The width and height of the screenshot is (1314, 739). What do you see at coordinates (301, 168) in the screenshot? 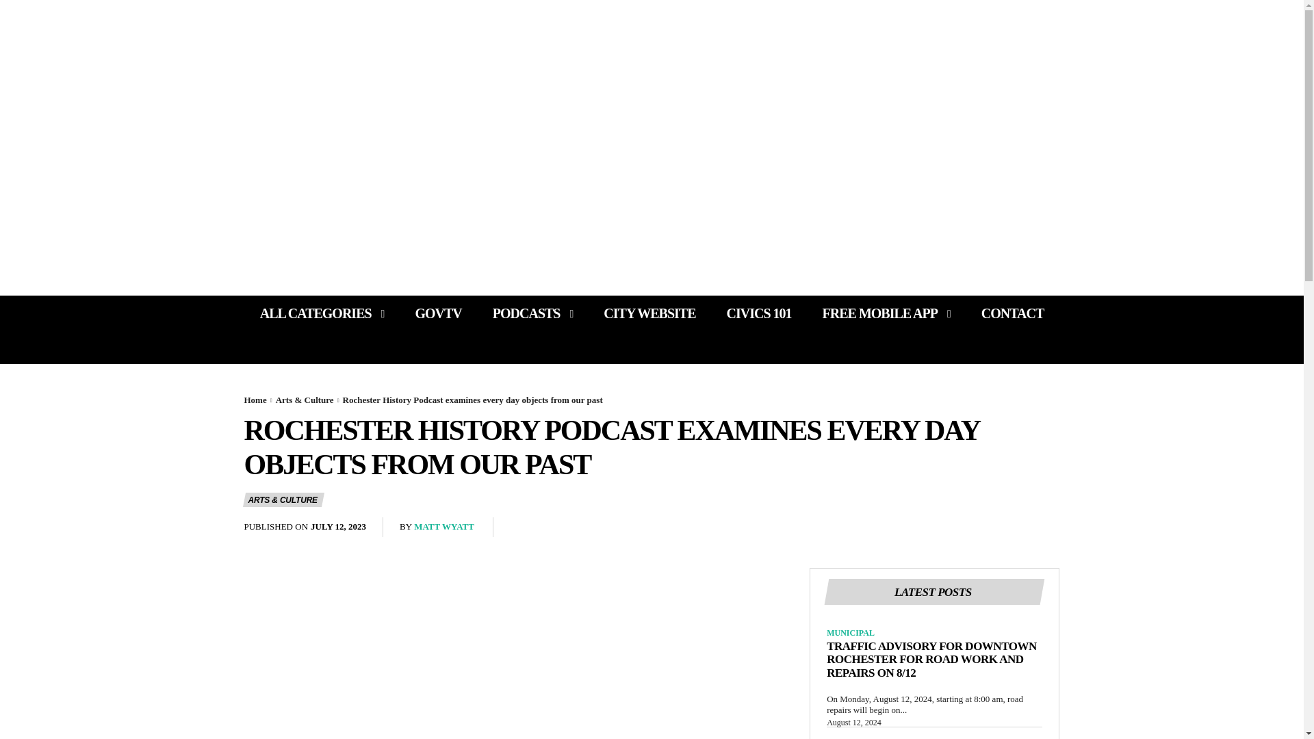
I see `SUBSCRIBE` at bounding box center [301, 168].